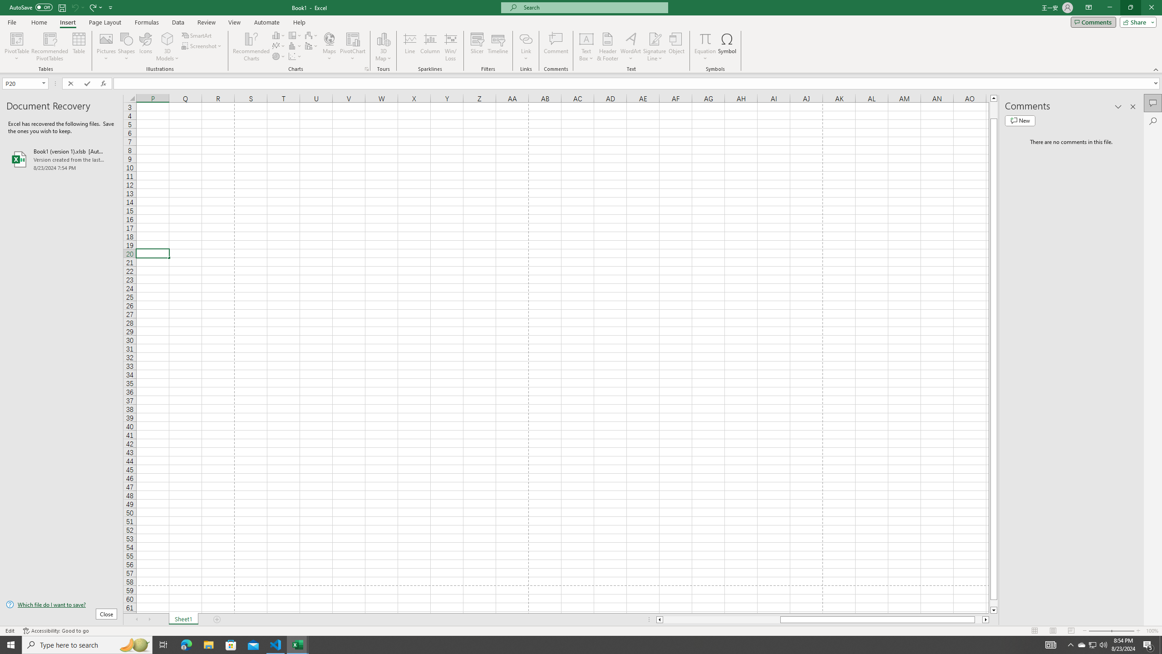 This screenshot has width=1162, height=654. What do you see at coordinates (279, 45) in the screenshot?
I see `Insert Line or Area Chart` at bounding box center [279, 45].